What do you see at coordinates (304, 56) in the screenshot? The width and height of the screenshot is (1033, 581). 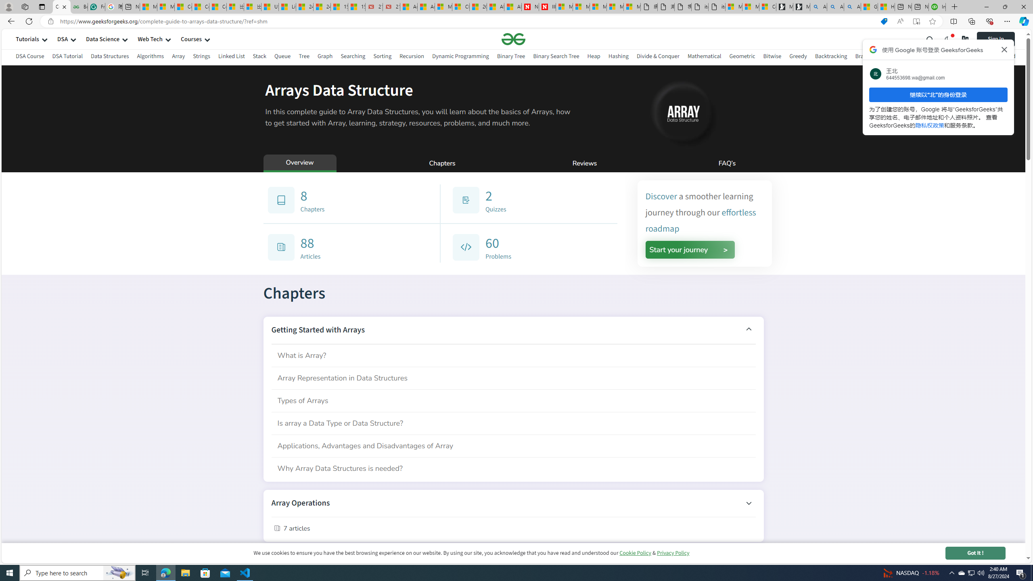 I see `Tree` at bounding box center [304, 56].